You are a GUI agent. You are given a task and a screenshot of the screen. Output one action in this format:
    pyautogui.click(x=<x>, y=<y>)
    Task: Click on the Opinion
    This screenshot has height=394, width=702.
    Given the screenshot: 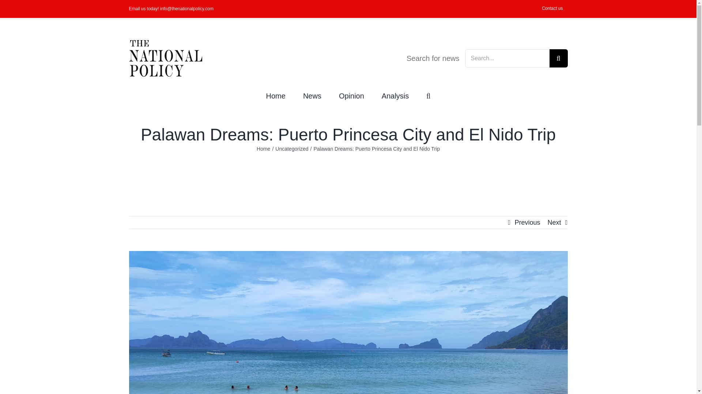 What is the action you would take?
    pyautogui.click(x=352, y=95)
    